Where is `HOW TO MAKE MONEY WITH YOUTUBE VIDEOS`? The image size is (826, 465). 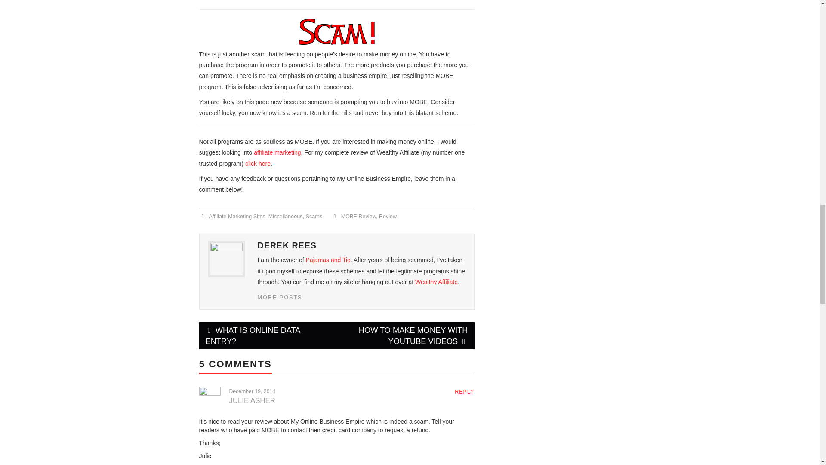
HOW TO MAKE MONEY WITH YOUTUBE VIDEOS is located at coordinates (405, 336).